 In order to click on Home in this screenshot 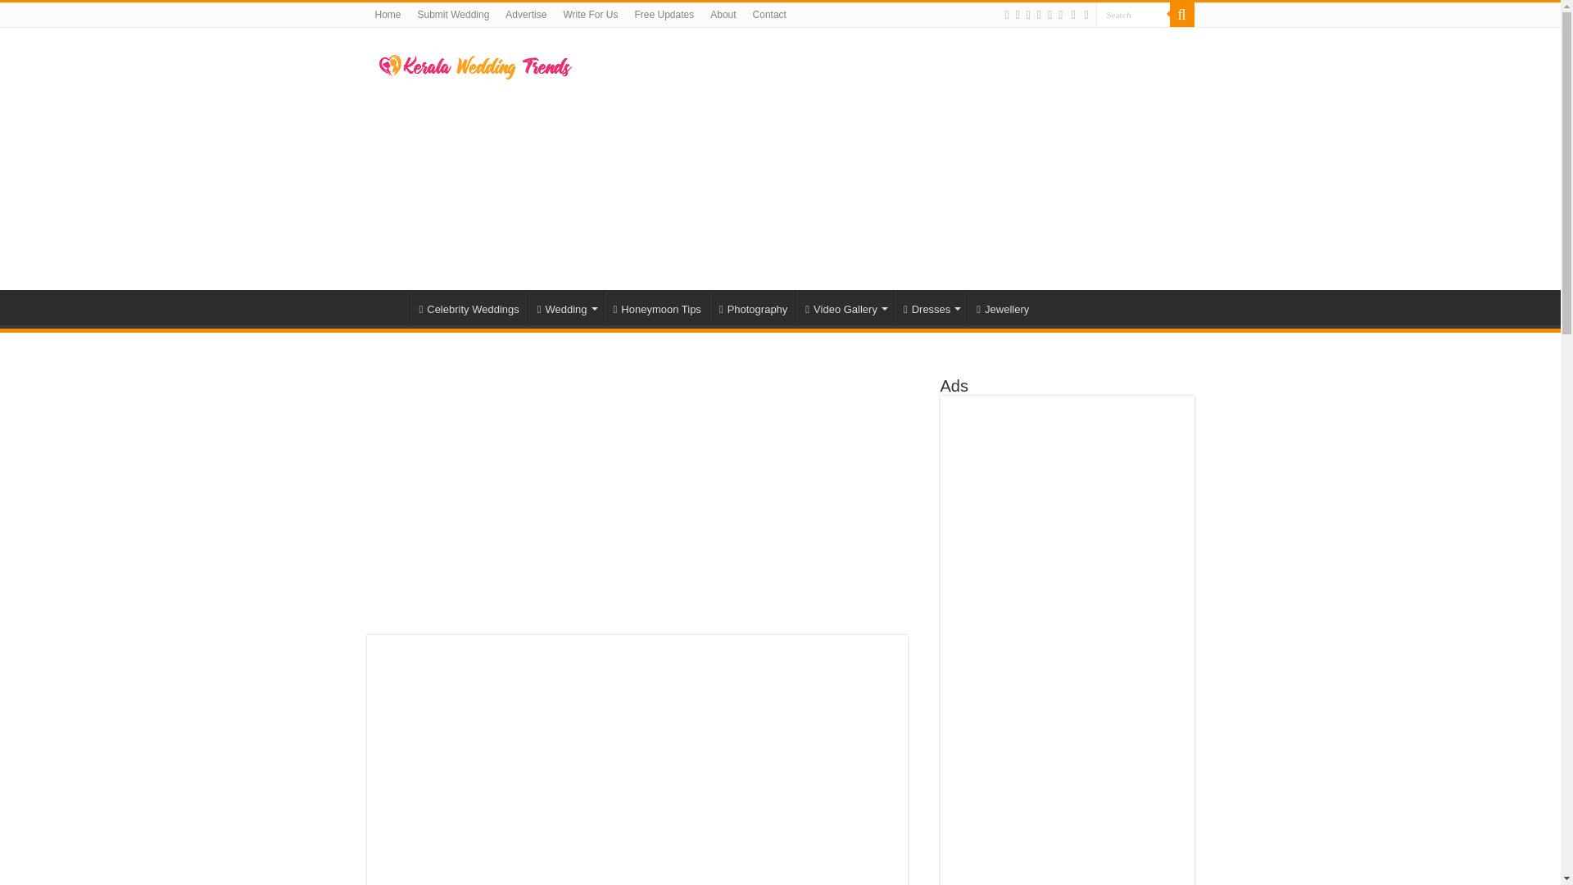, I will do `click(388, 307)`.